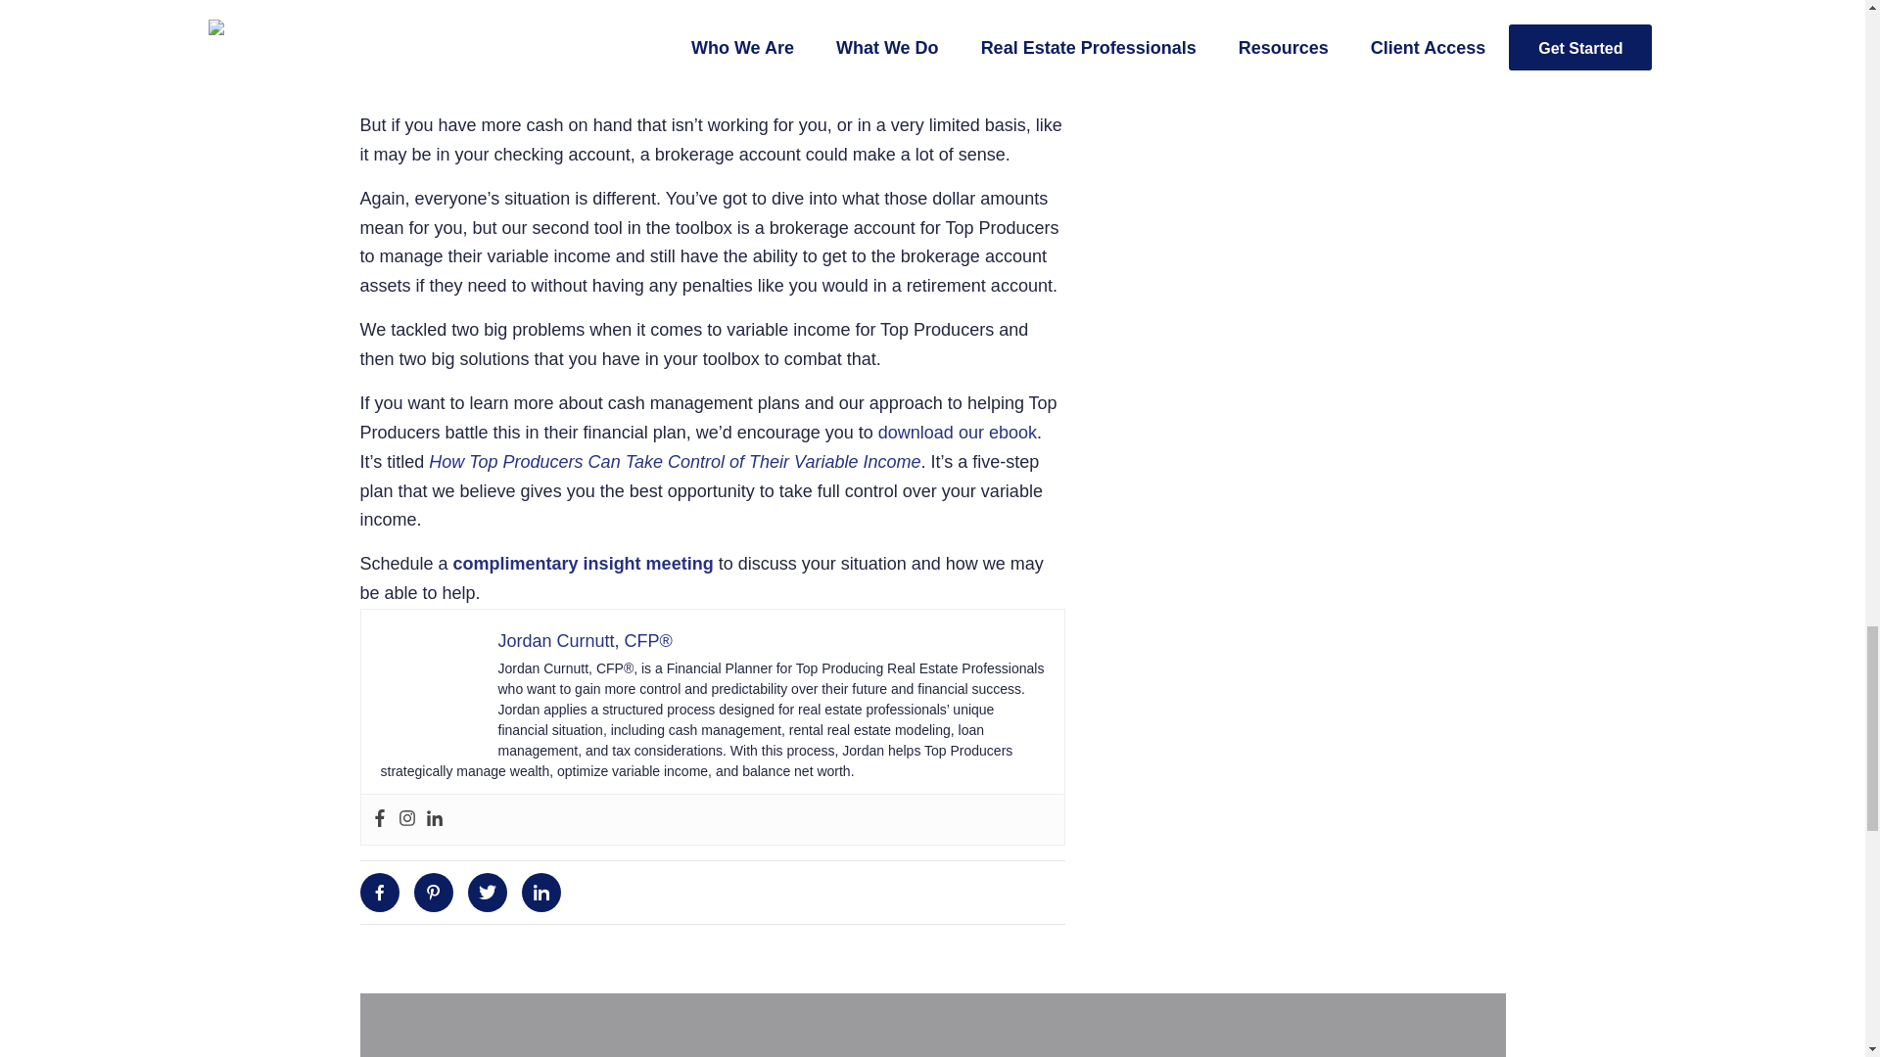 The image size is (1880, 1057). What do you see at coordinates (380, 893) in the screenshot?
I see `Facebook` at bounding box center [380, 893].